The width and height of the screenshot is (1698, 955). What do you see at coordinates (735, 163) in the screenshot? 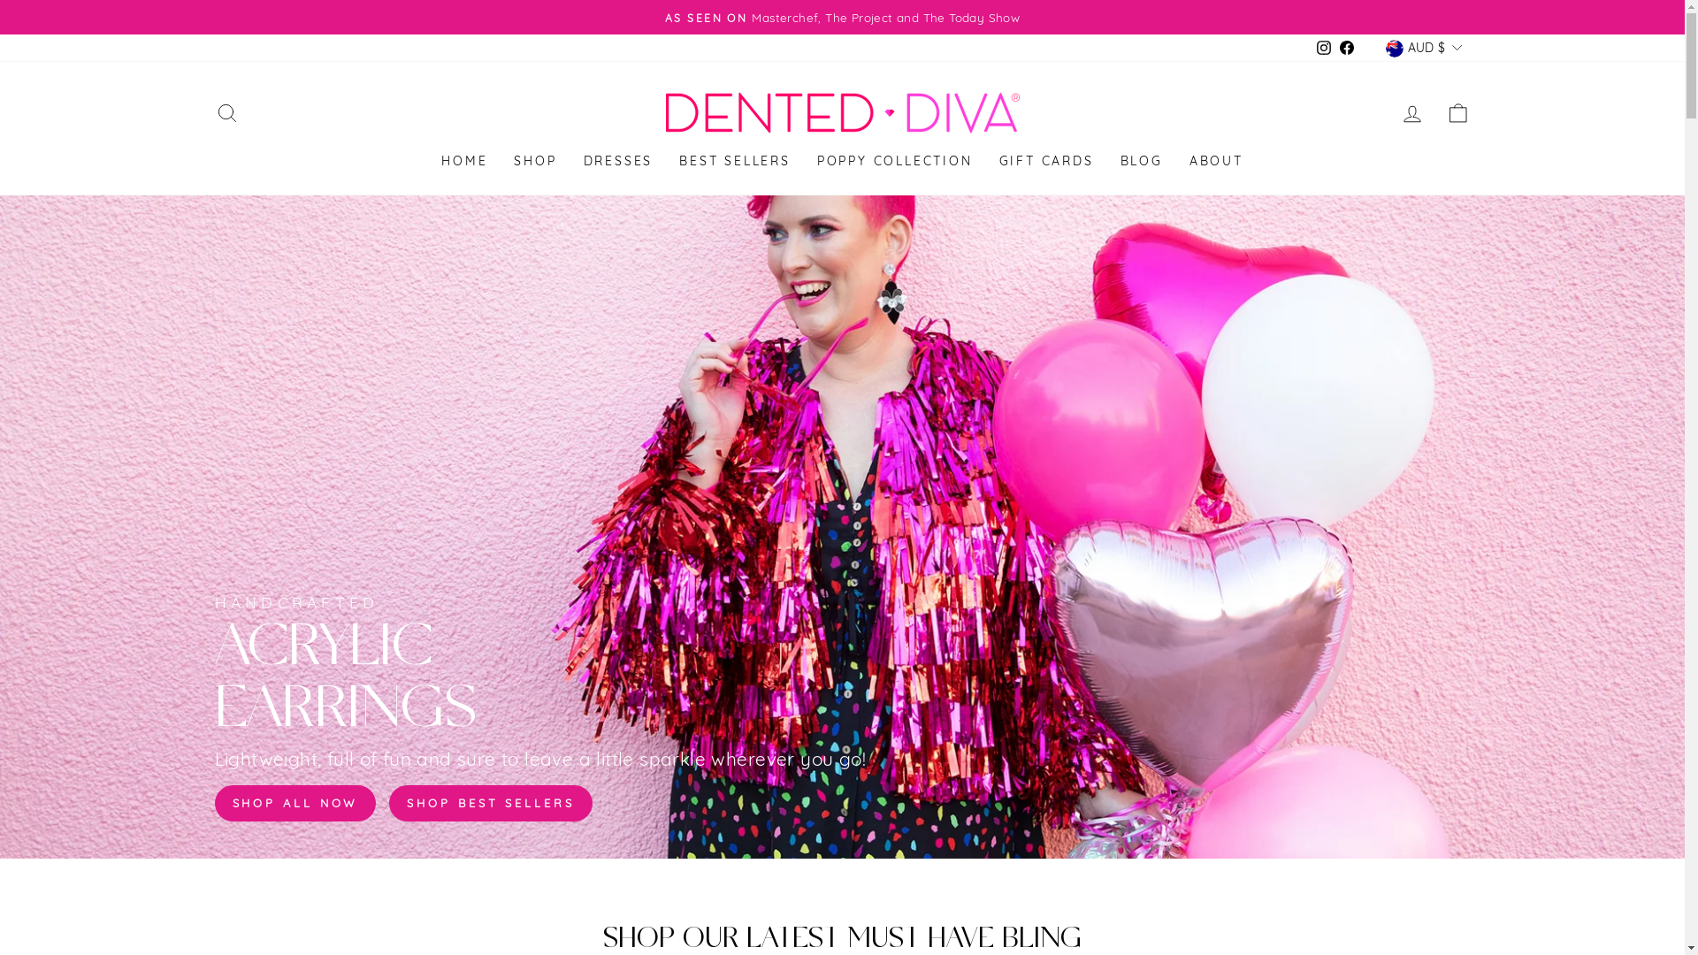
I see `BEST SELLERS` at bounding box center [735, 163].